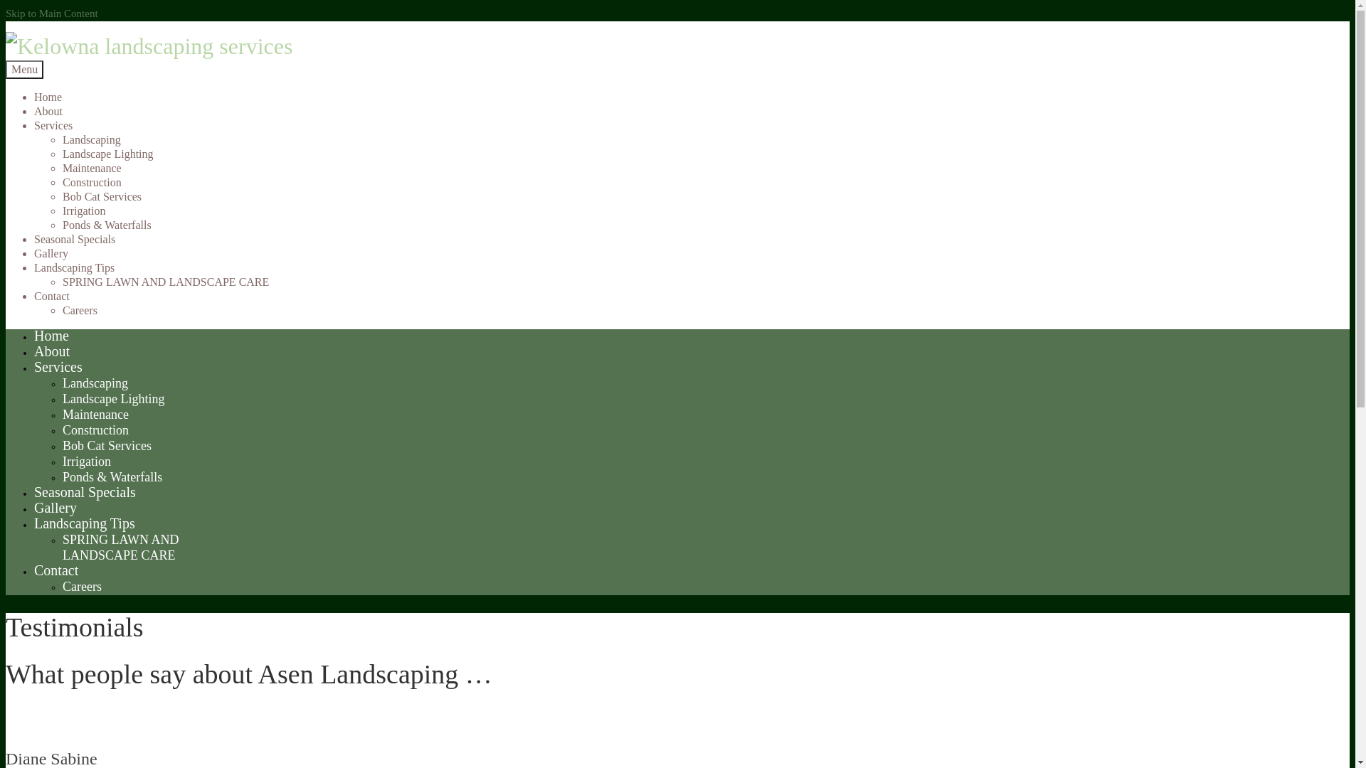  What do you see at coordinates (102, 196) in the screenshot?
I see `Bob Cat Services` at bounding box center [102, 196].